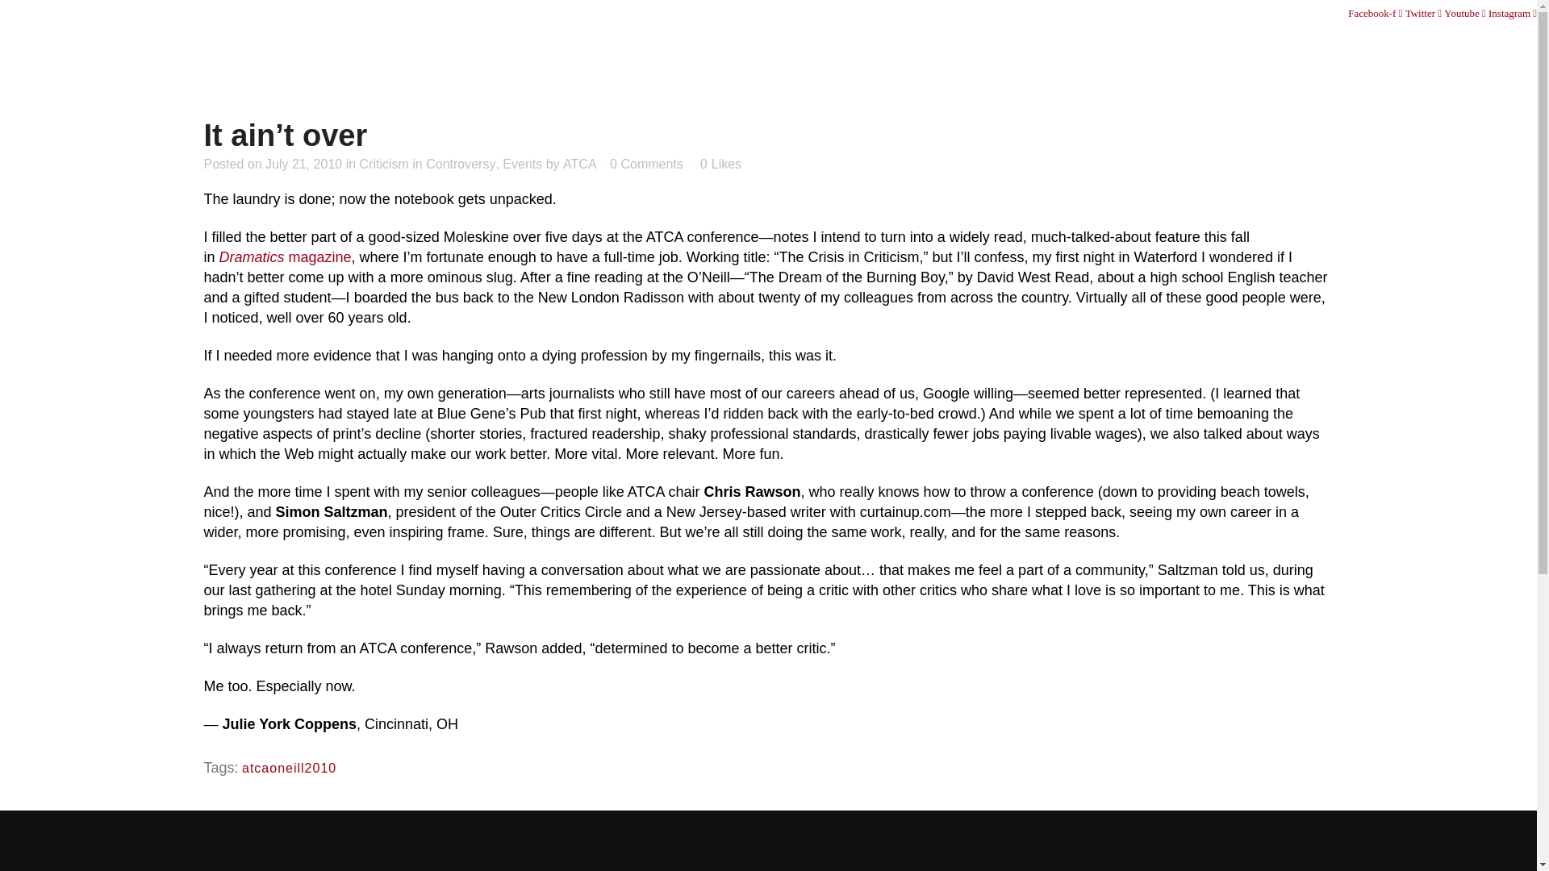 The image size is (1549, 871). Describe the element at coordinates (1425, 13) in the screenshot. I see `Twitter` at that location.